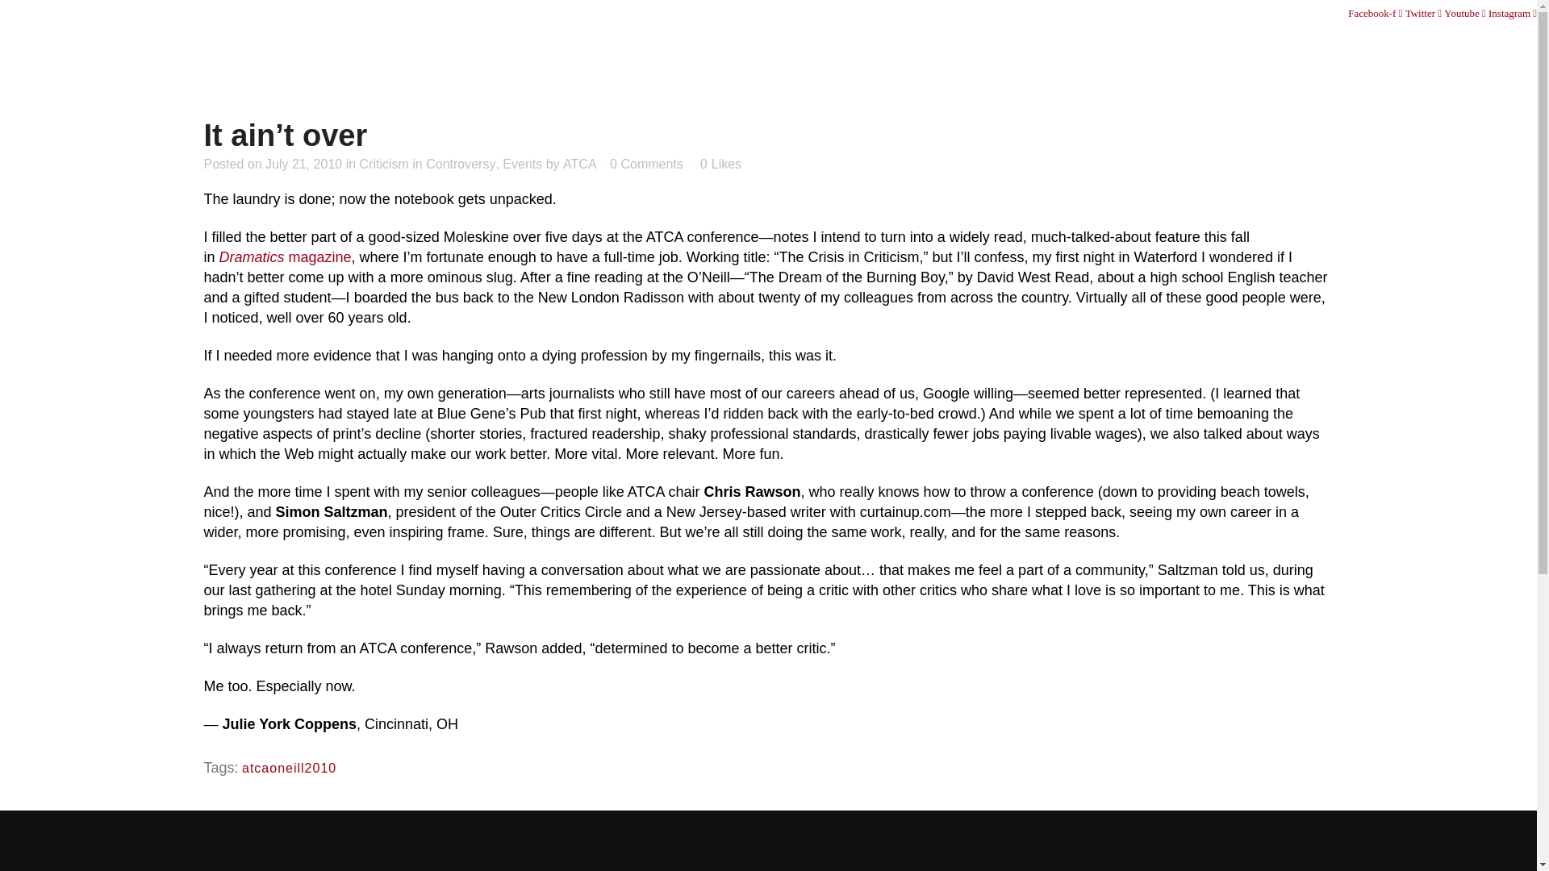 The image size is (1549, 871). Describe the element at coordinates (1425, 13) in the screenshot. I see `Twitter` at that location.